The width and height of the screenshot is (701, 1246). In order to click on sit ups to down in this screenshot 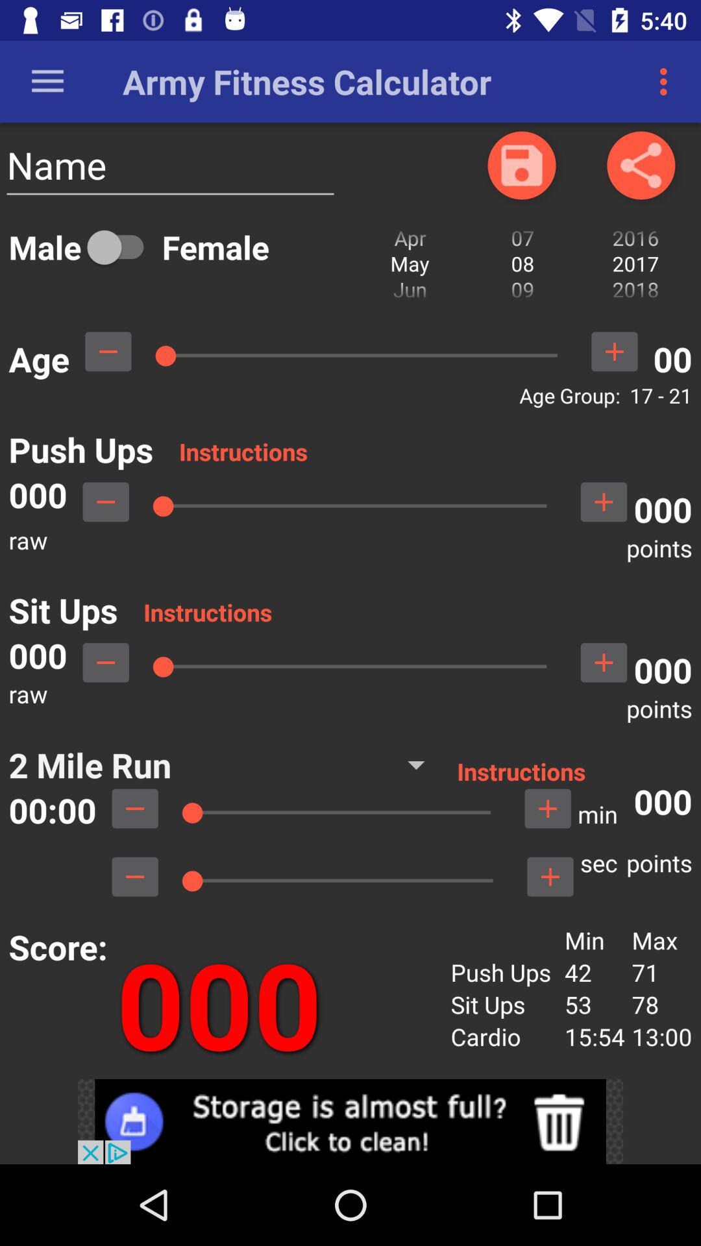, I will do `click(106, 663)`.